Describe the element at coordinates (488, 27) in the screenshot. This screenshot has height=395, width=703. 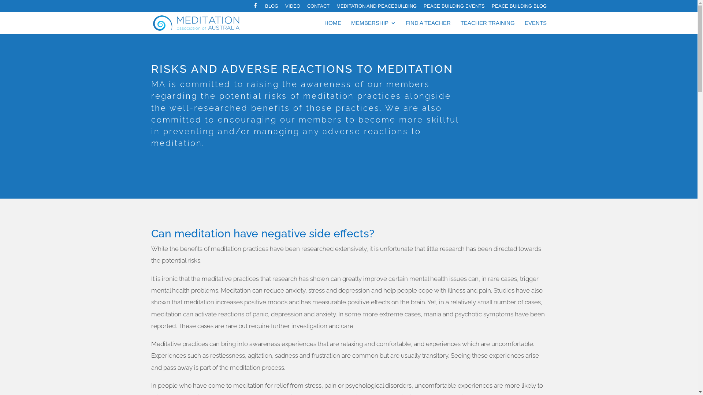
I see `TEACHER TRAINING` at that location.